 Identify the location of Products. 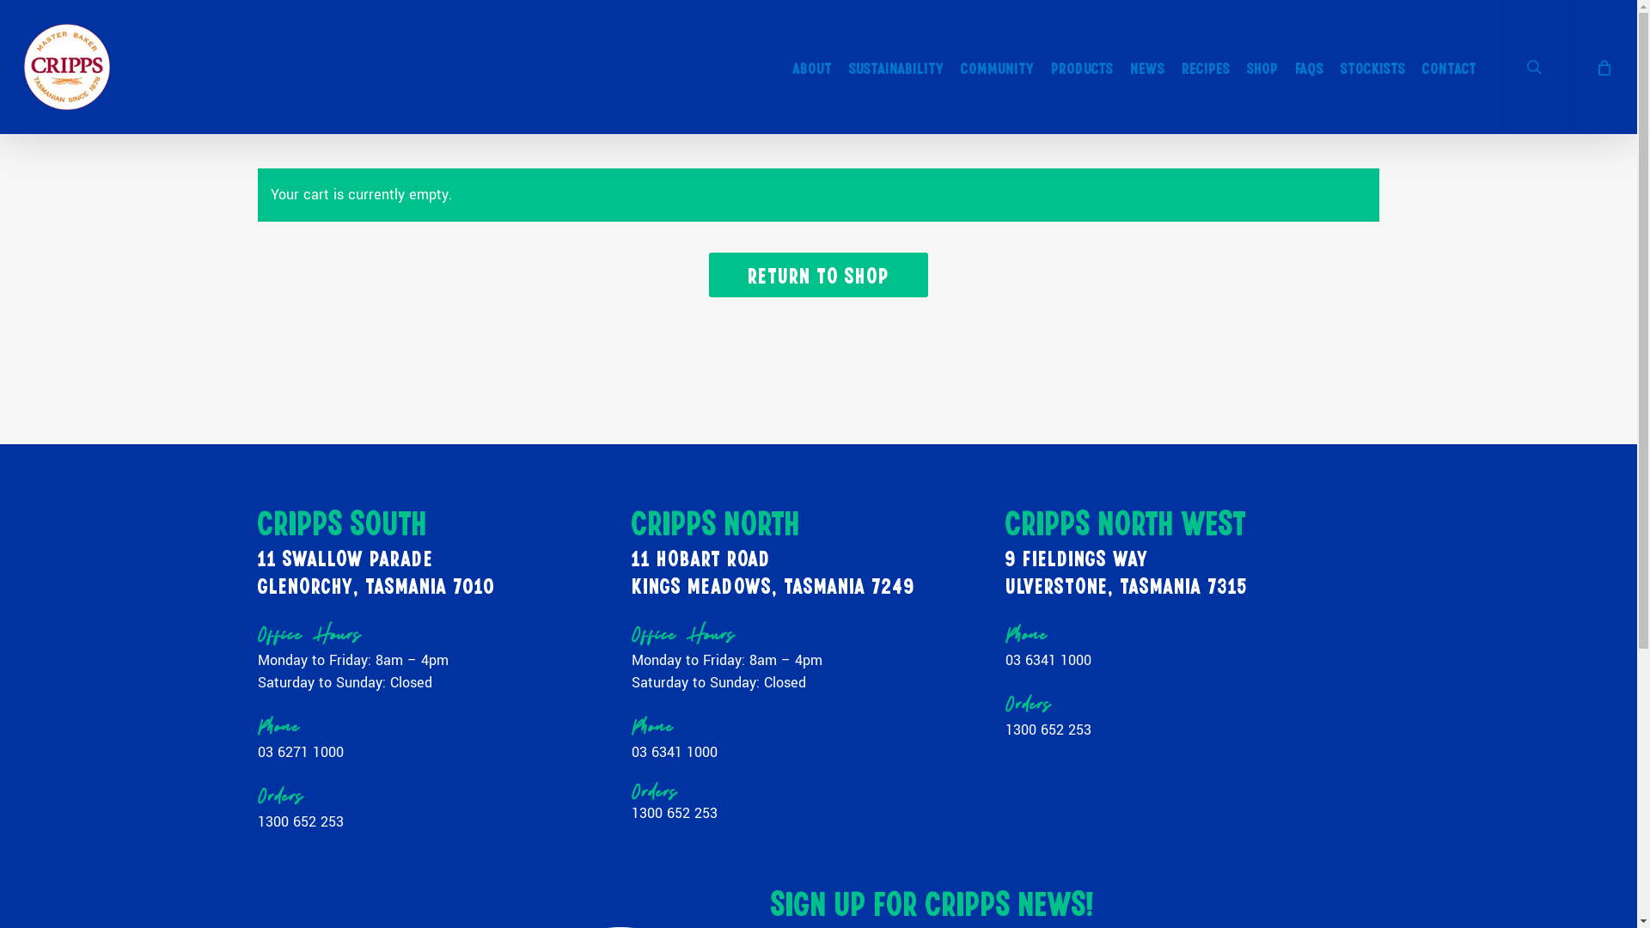
(1082, 67).